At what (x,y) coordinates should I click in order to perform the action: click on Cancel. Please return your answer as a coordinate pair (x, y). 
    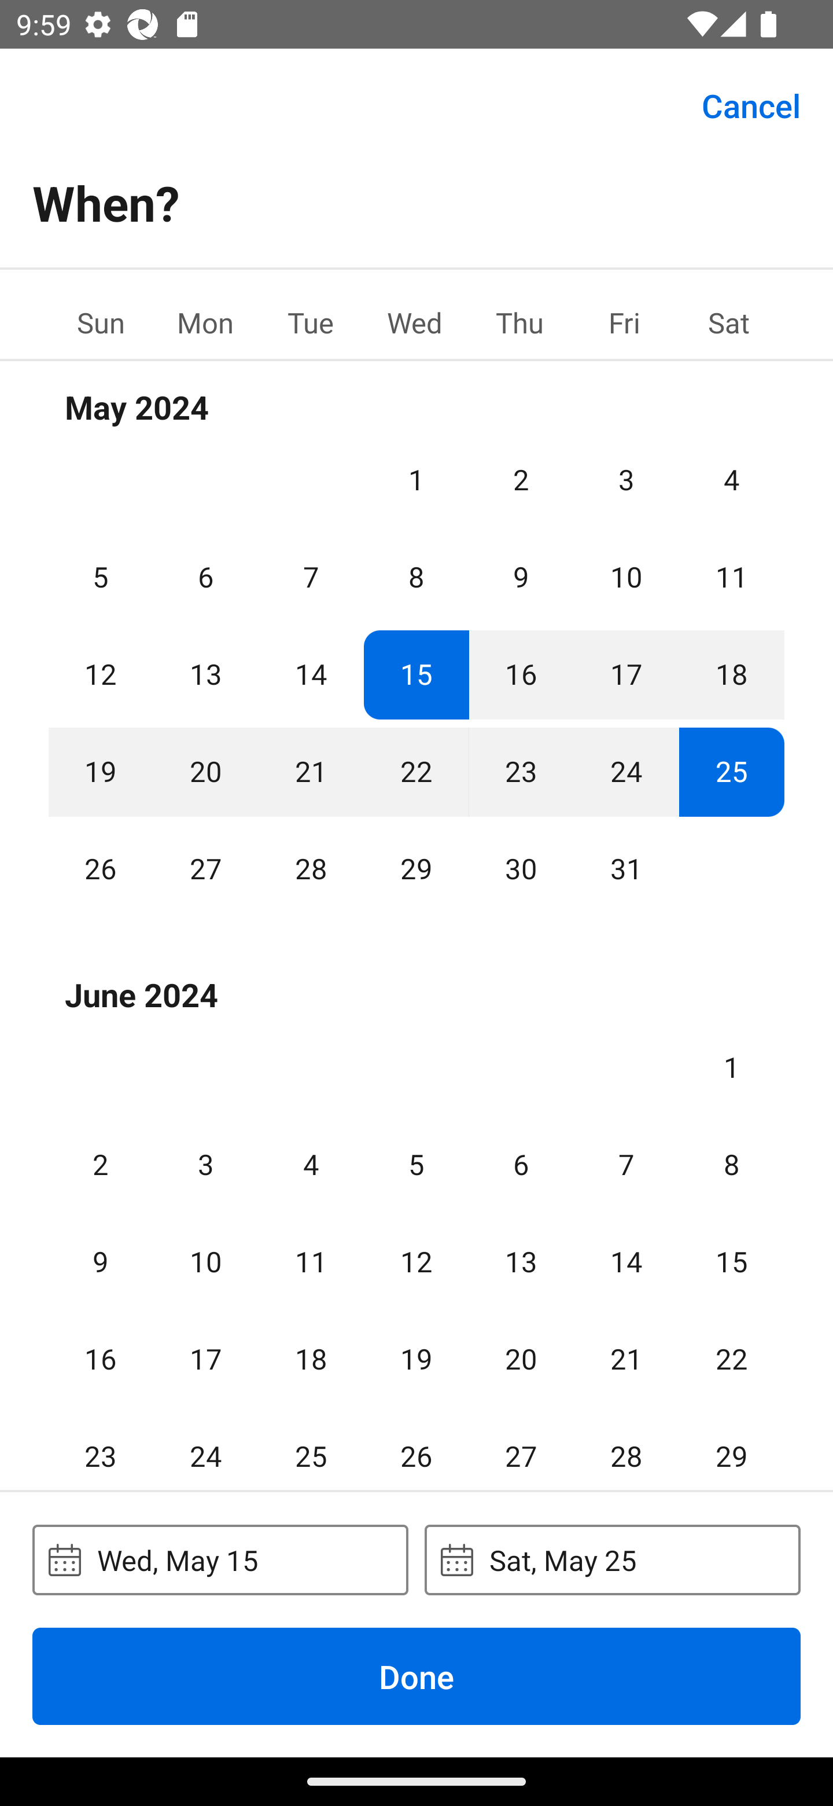
    Looking at the image, I should click on (751, 104).